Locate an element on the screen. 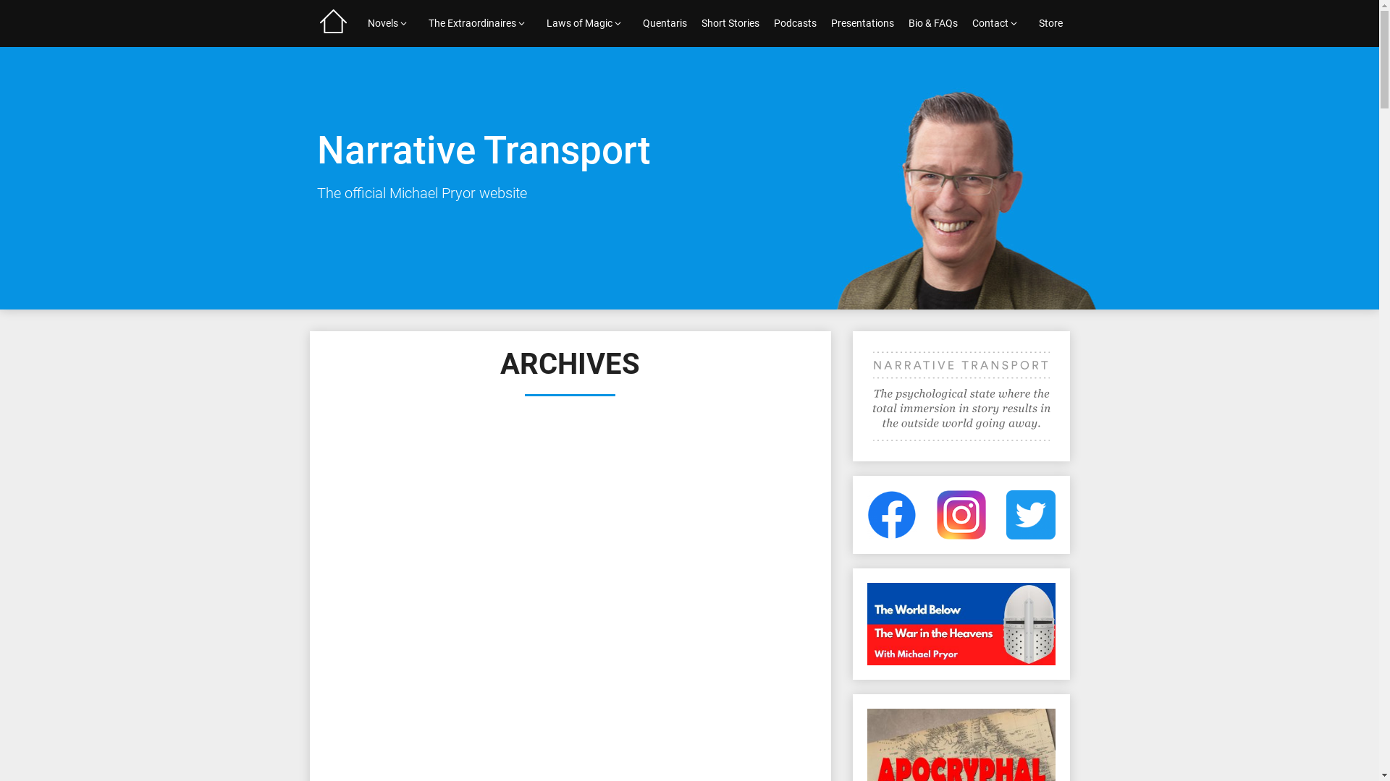  Laws of Magic is located at coordinates (586, 23).